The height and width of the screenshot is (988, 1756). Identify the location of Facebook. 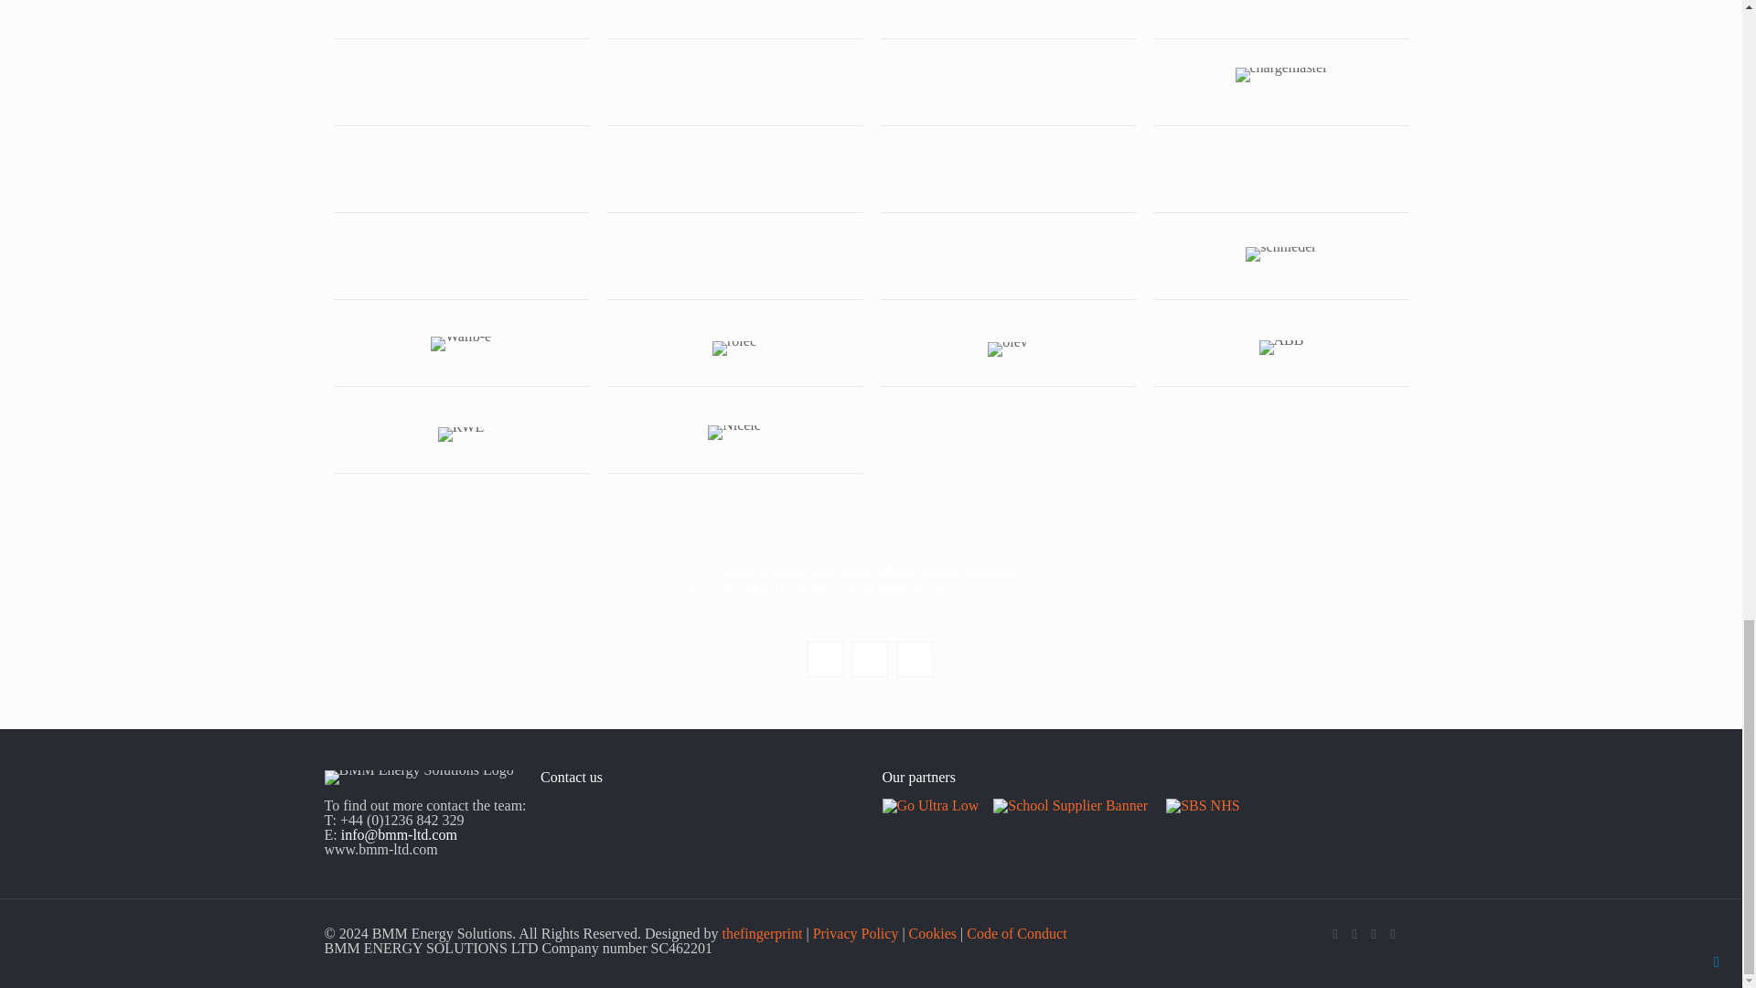
(1333, 934).